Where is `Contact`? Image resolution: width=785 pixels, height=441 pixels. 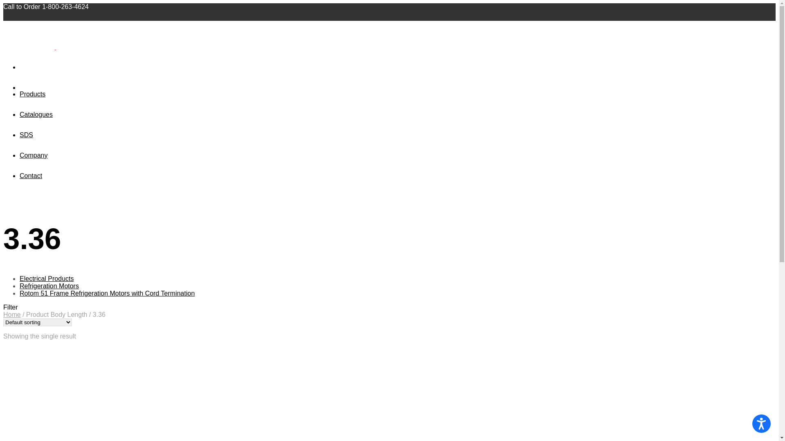 Contact is located at coordinates (31, 176).